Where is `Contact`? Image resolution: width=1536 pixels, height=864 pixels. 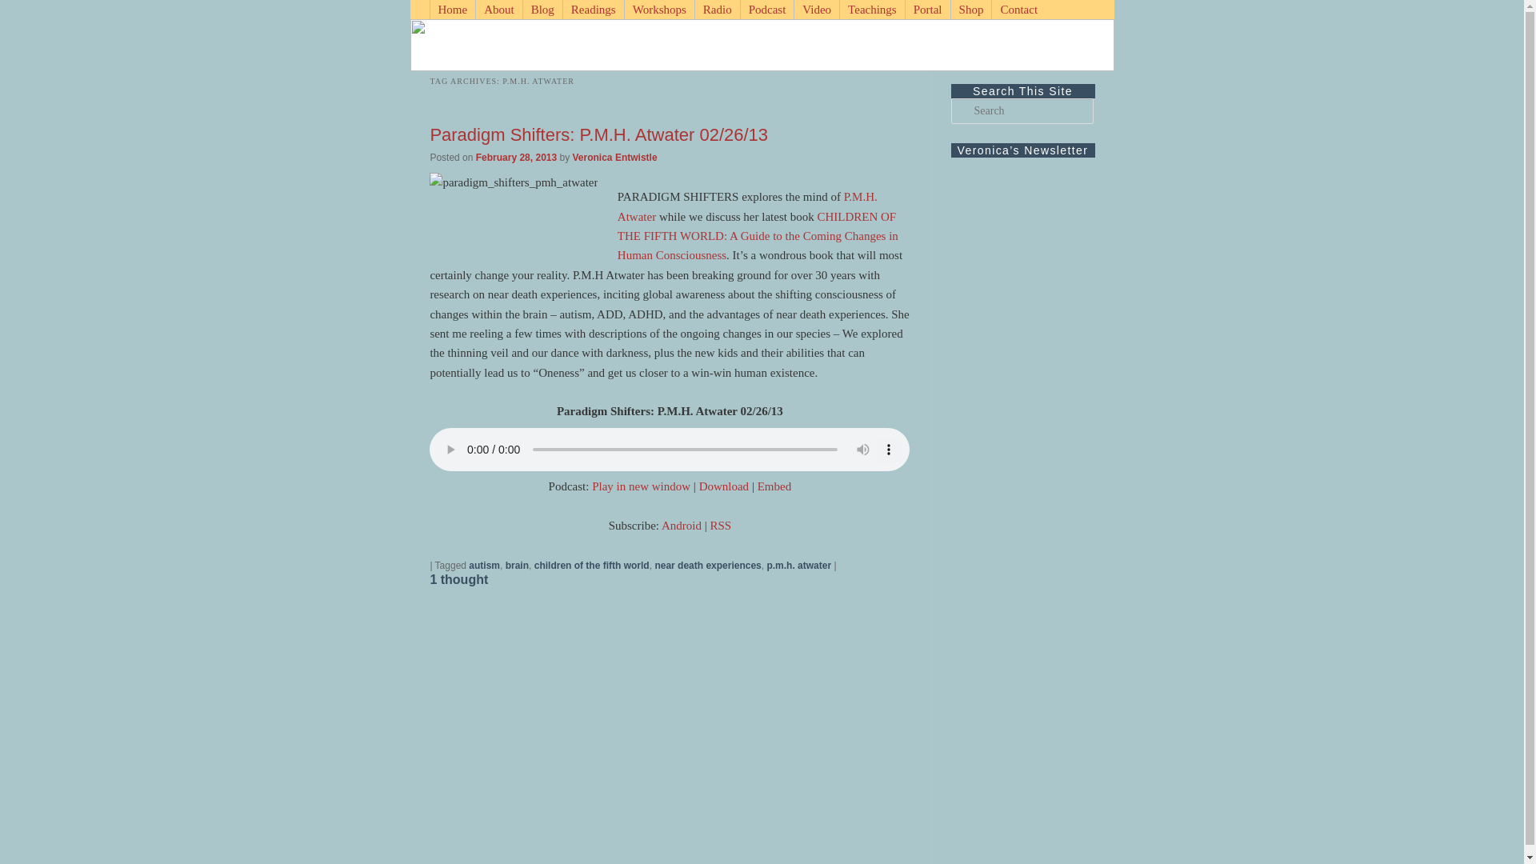
Contact is located at coordinates (1018, 10).